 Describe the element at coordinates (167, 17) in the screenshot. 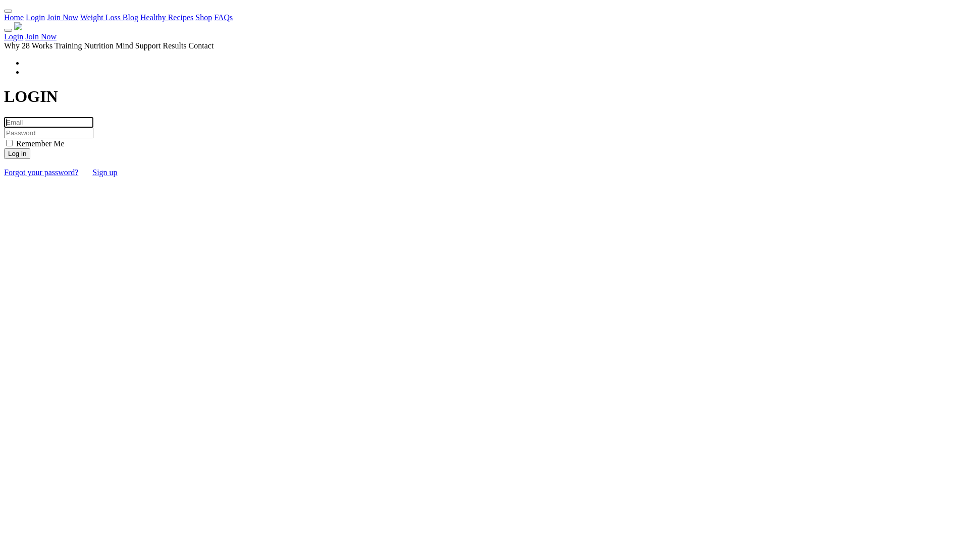

I see `Healthy Recipes` at that location.